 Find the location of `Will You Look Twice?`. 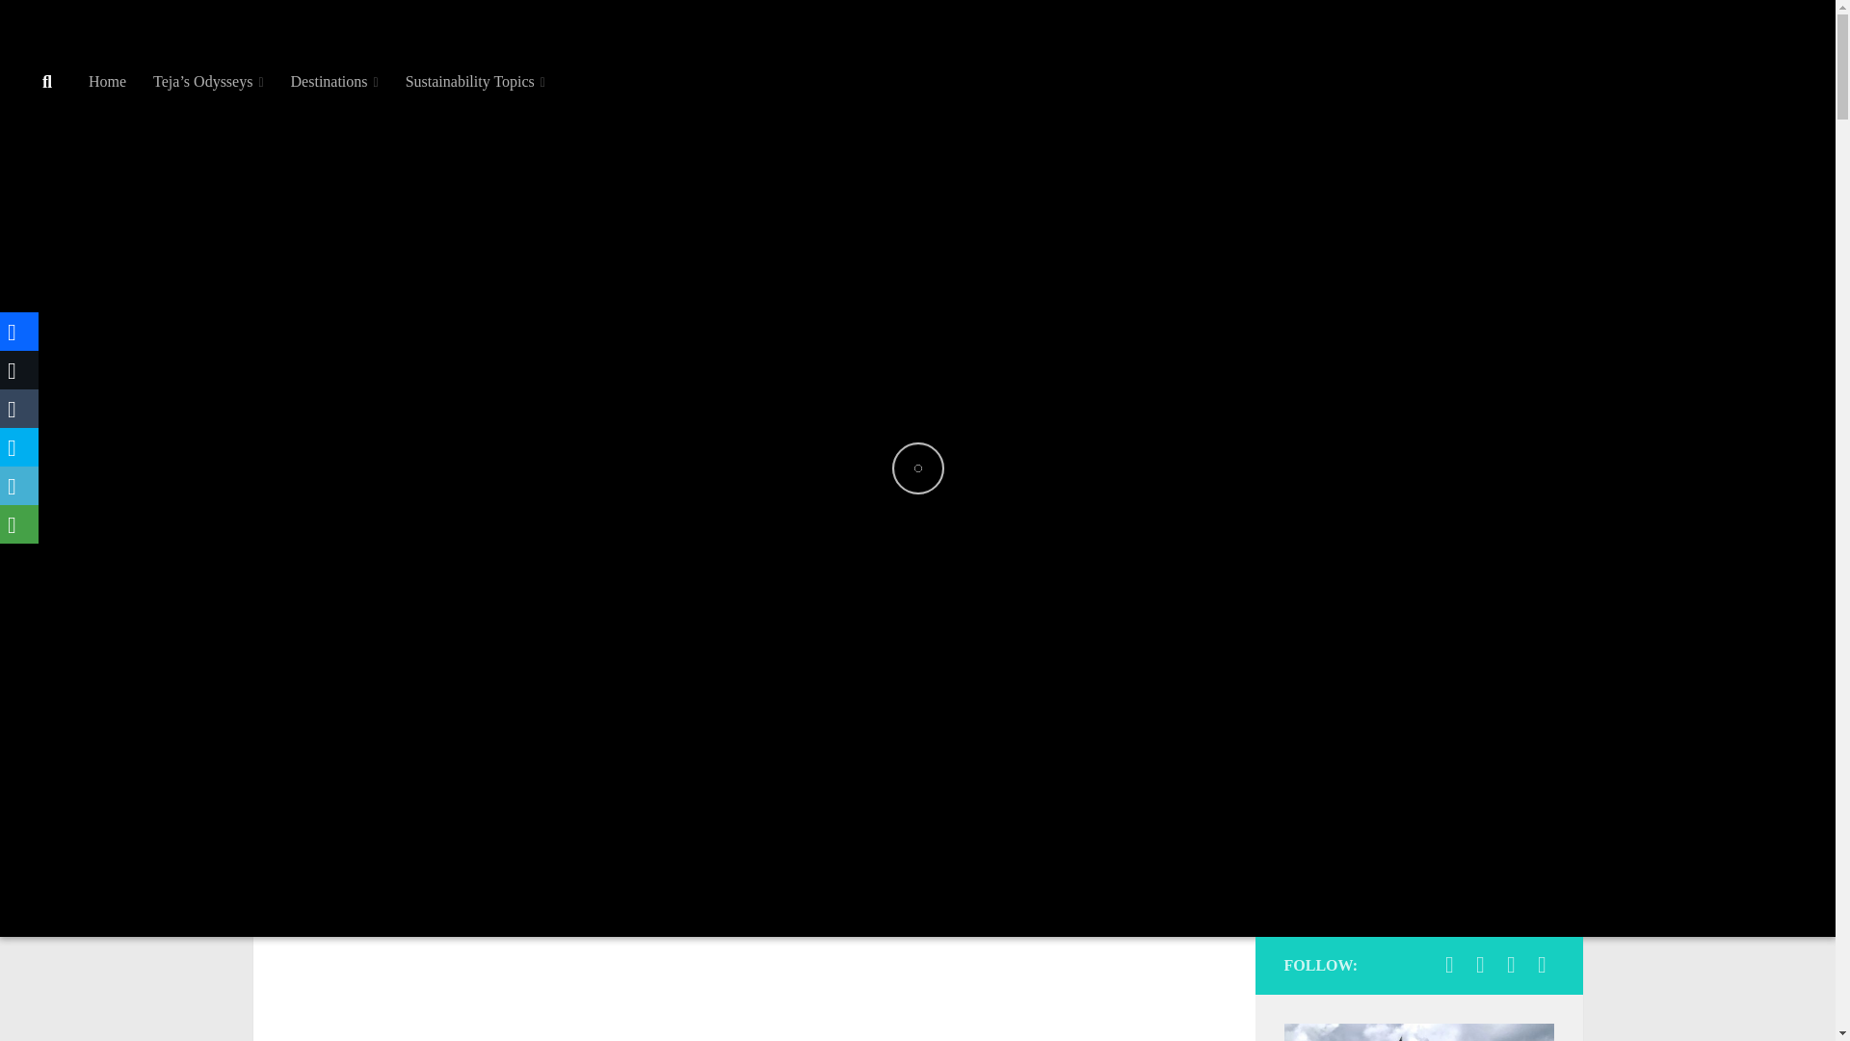

Will You Look Twice? is located at coordinates (1480, 965).